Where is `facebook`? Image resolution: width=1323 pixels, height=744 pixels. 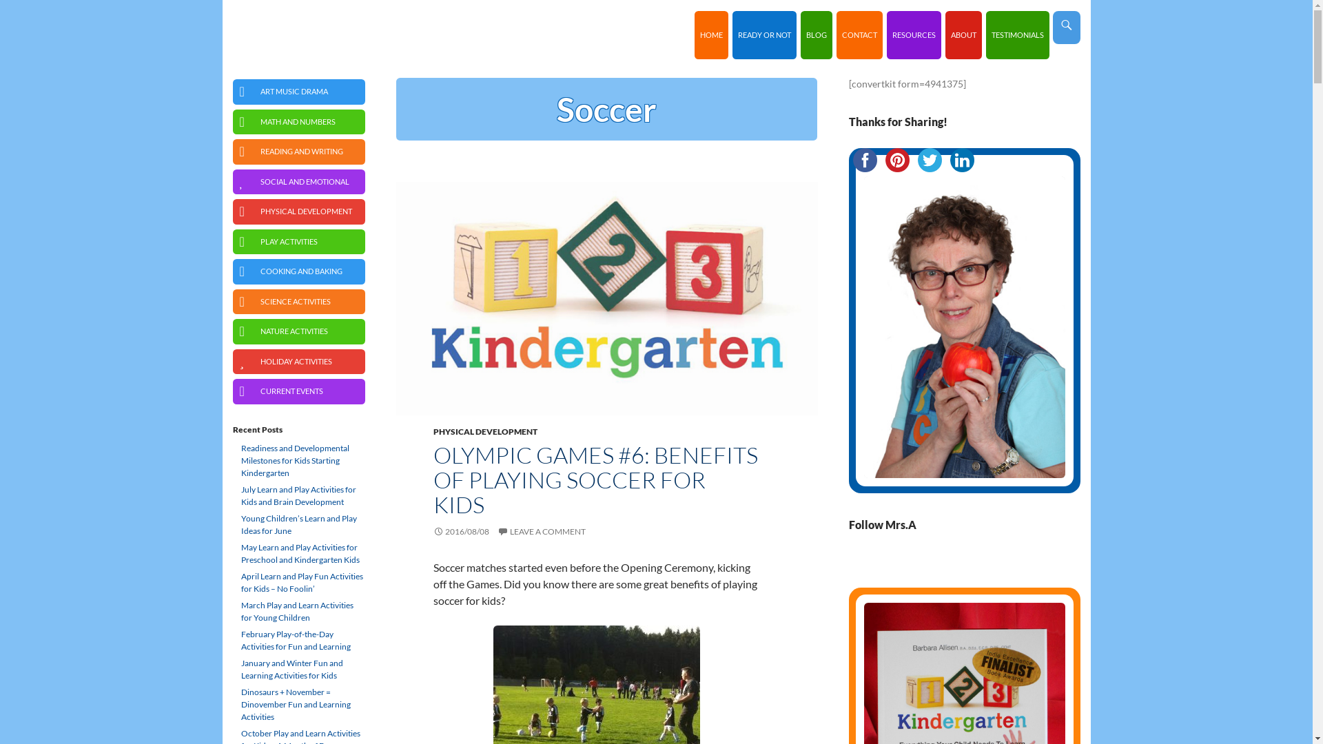 facebook is located at coordinates (865, 160).